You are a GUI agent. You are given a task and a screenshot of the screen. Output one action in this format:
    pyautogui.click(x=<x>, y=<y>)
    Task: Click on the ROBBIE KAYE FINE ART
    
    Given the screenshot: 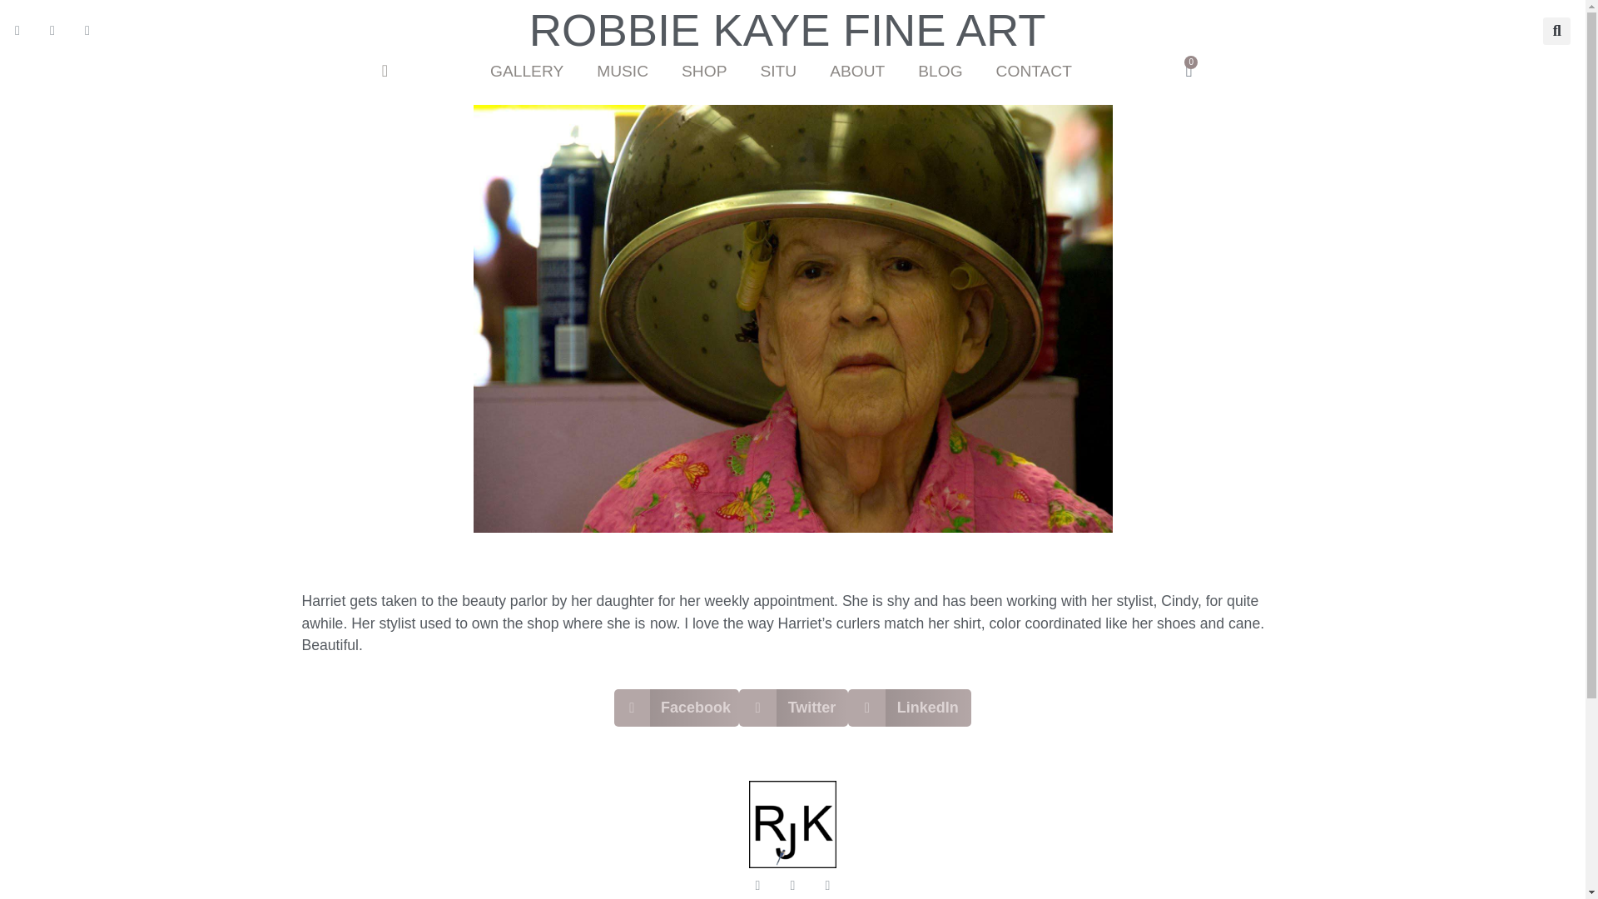 What is the action you would take?
    pyautogui.click(x=787, y=30)
    